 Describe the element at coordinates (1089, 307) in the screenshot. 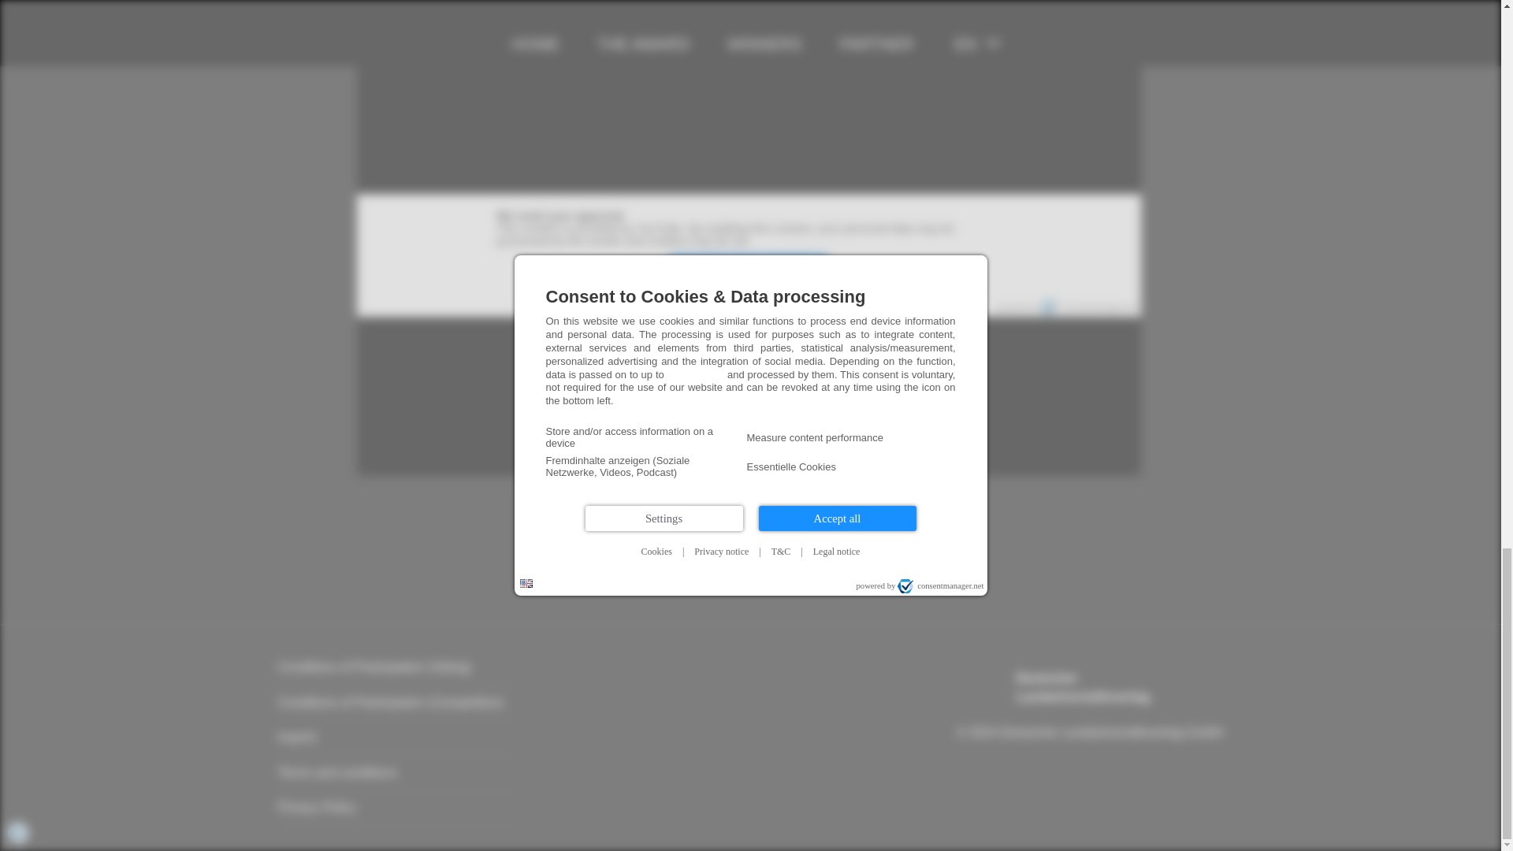

I see `s30` at that location.